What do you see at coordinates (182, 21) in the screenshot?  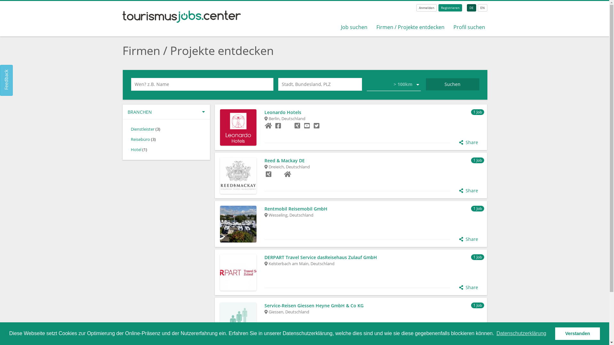 I see `Tourismus Job Center` at bounding box center [182, 21].